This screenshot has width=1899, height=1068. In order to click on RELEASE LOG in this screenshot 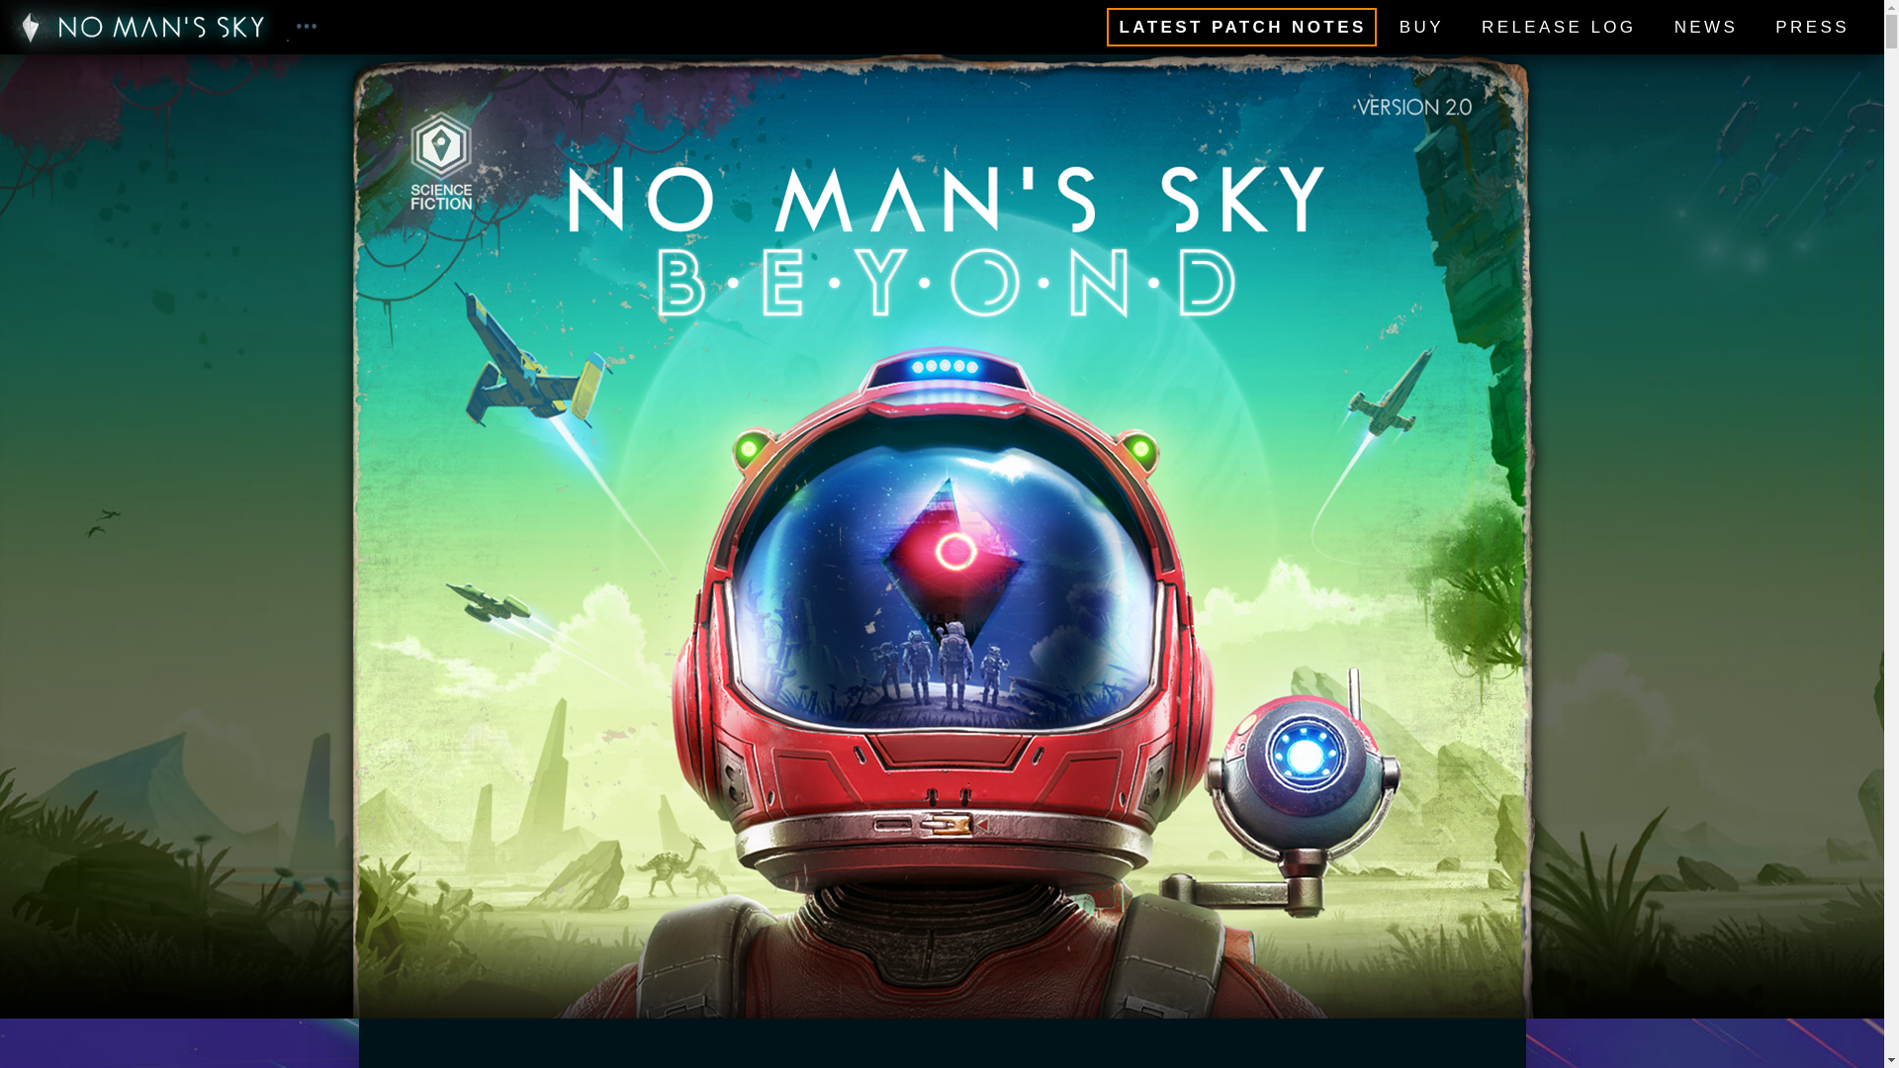, I will do `click(1558, 27)`.